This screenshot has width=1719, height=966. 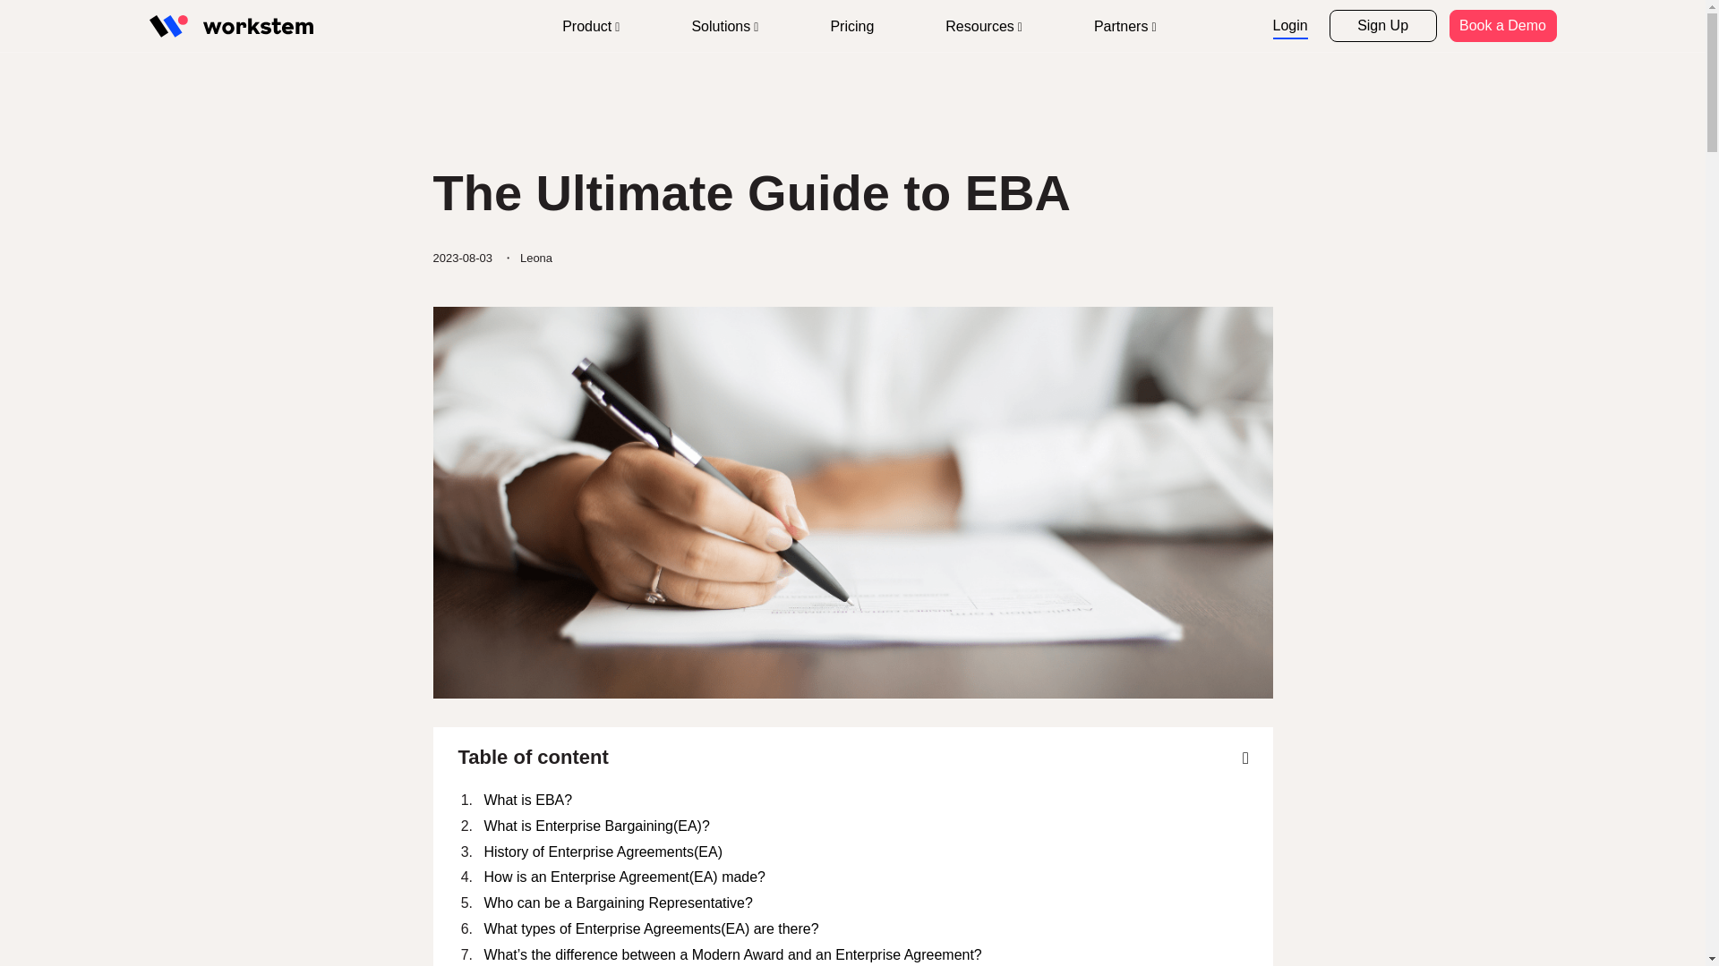 What do you see at coordinates (1291, 27) in the screenshot?
I see `Login` at bounding box center [1291, 27].